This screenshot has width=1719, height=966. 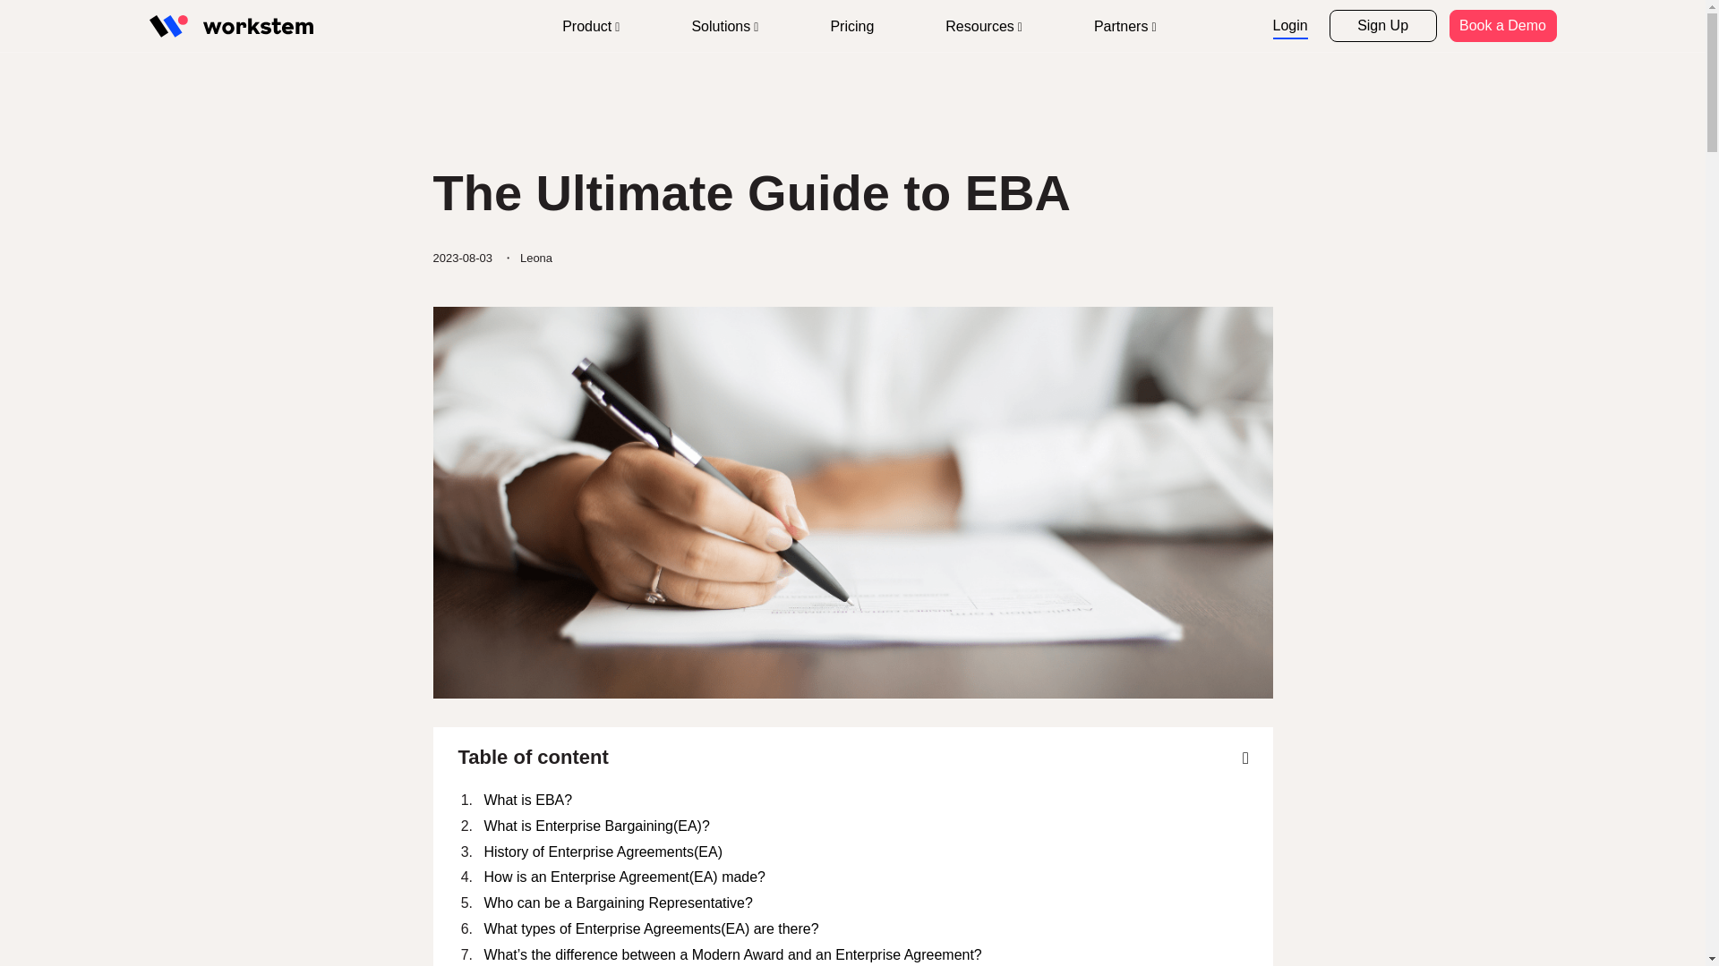 What do you see at coordinates (1291, 27) in the screenshot?
I see `Login` at bounding box center [1291, 27].